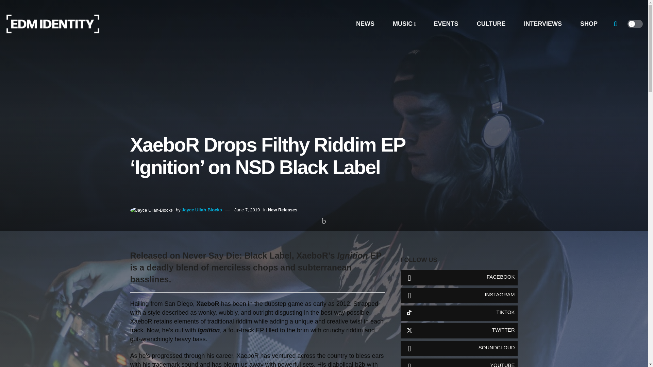  Describe the element at coordinates (283, 210) in the screenshot. I see `New Releases` at that location.